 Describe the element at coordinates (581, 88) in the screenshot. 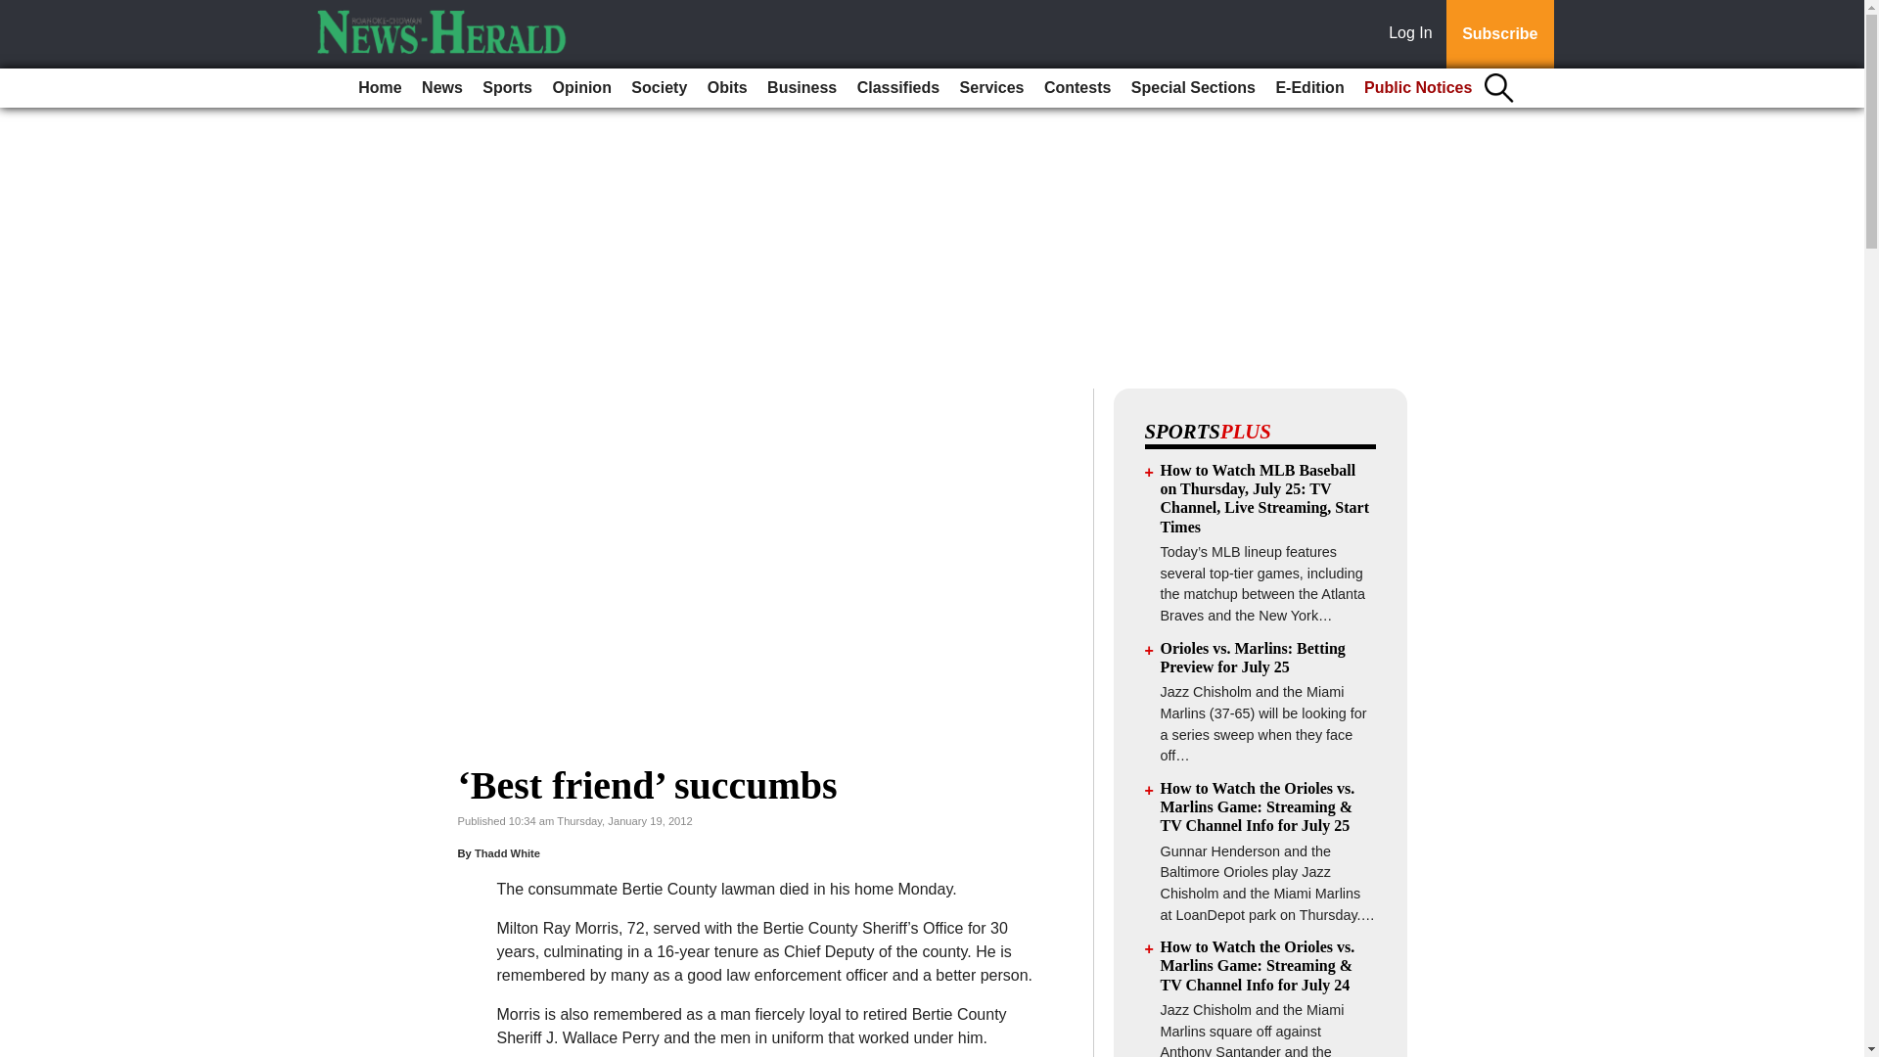

I see `Opinion` at that location.